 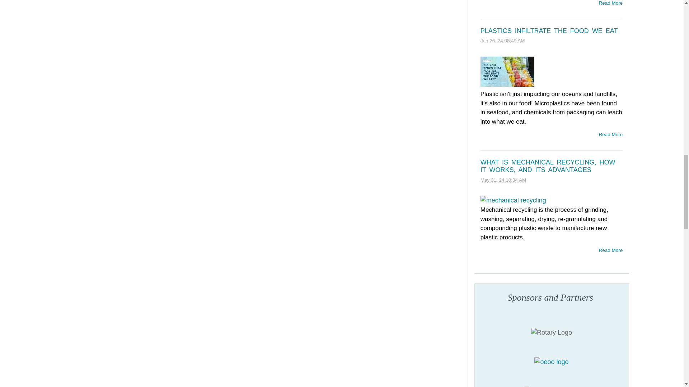 I want to click on 2024-05-31T10:34:03-0400, so click(x=503, y=180).